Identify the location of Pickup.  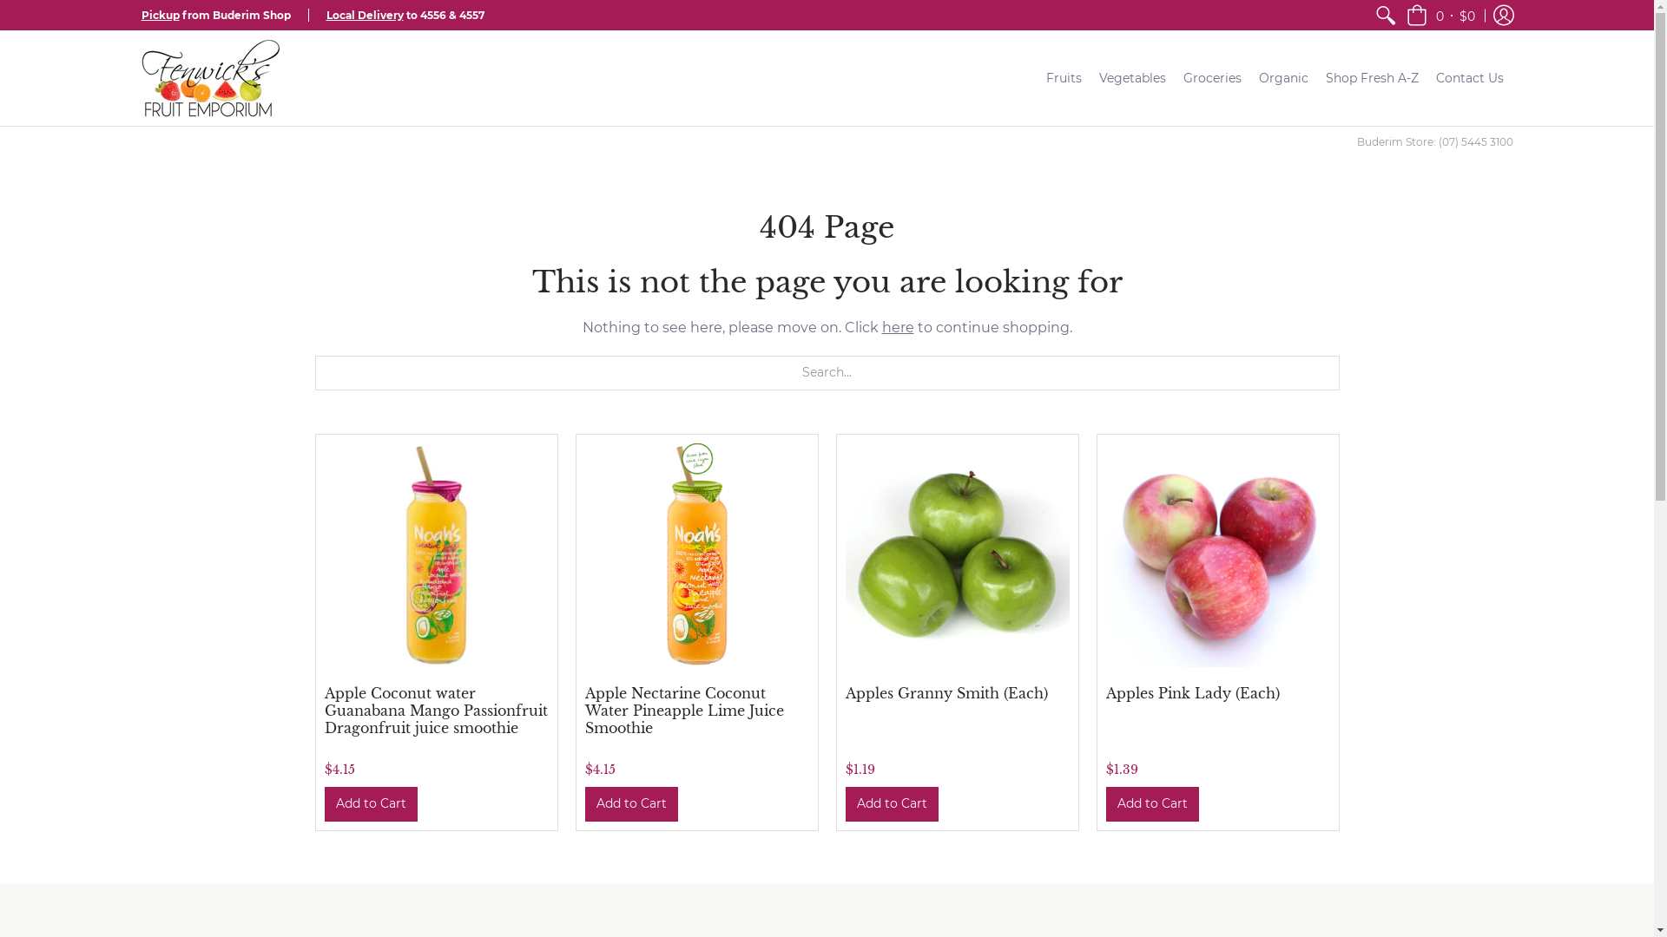
(160, 16).